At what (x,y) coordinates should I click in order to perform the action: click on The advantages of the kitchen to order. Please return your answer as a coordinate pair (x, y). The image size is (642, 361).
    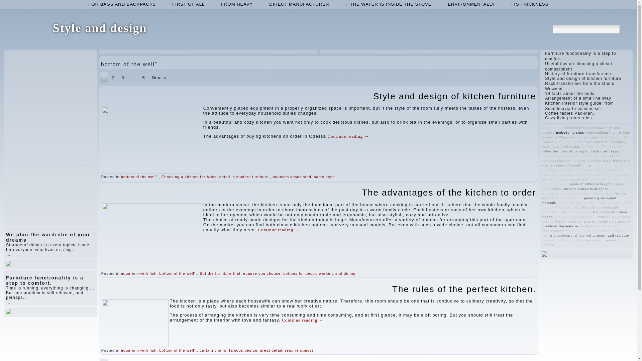
    Looking at the image, I should click on (449, 192).